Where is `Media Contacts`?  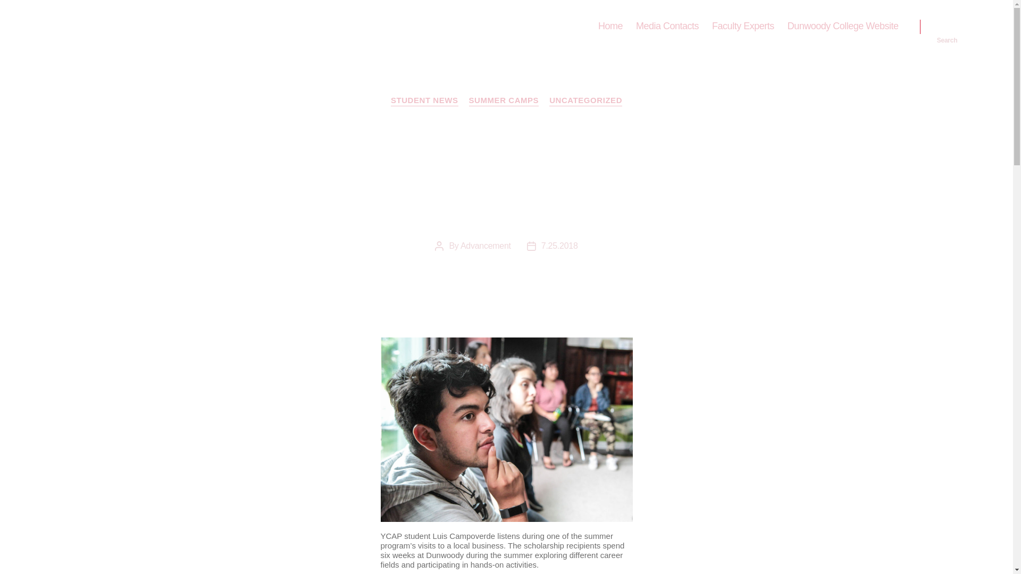
Media Contacts is located at coordinates (667, 26).